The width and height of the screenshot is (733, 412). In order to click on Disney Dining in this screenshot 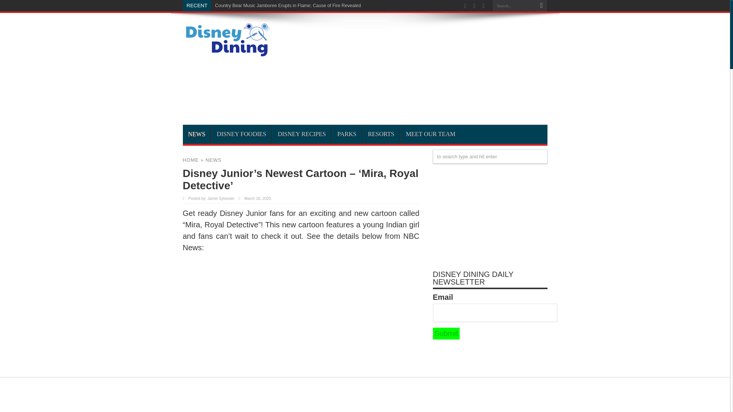, I will do `click(226, 54)`.